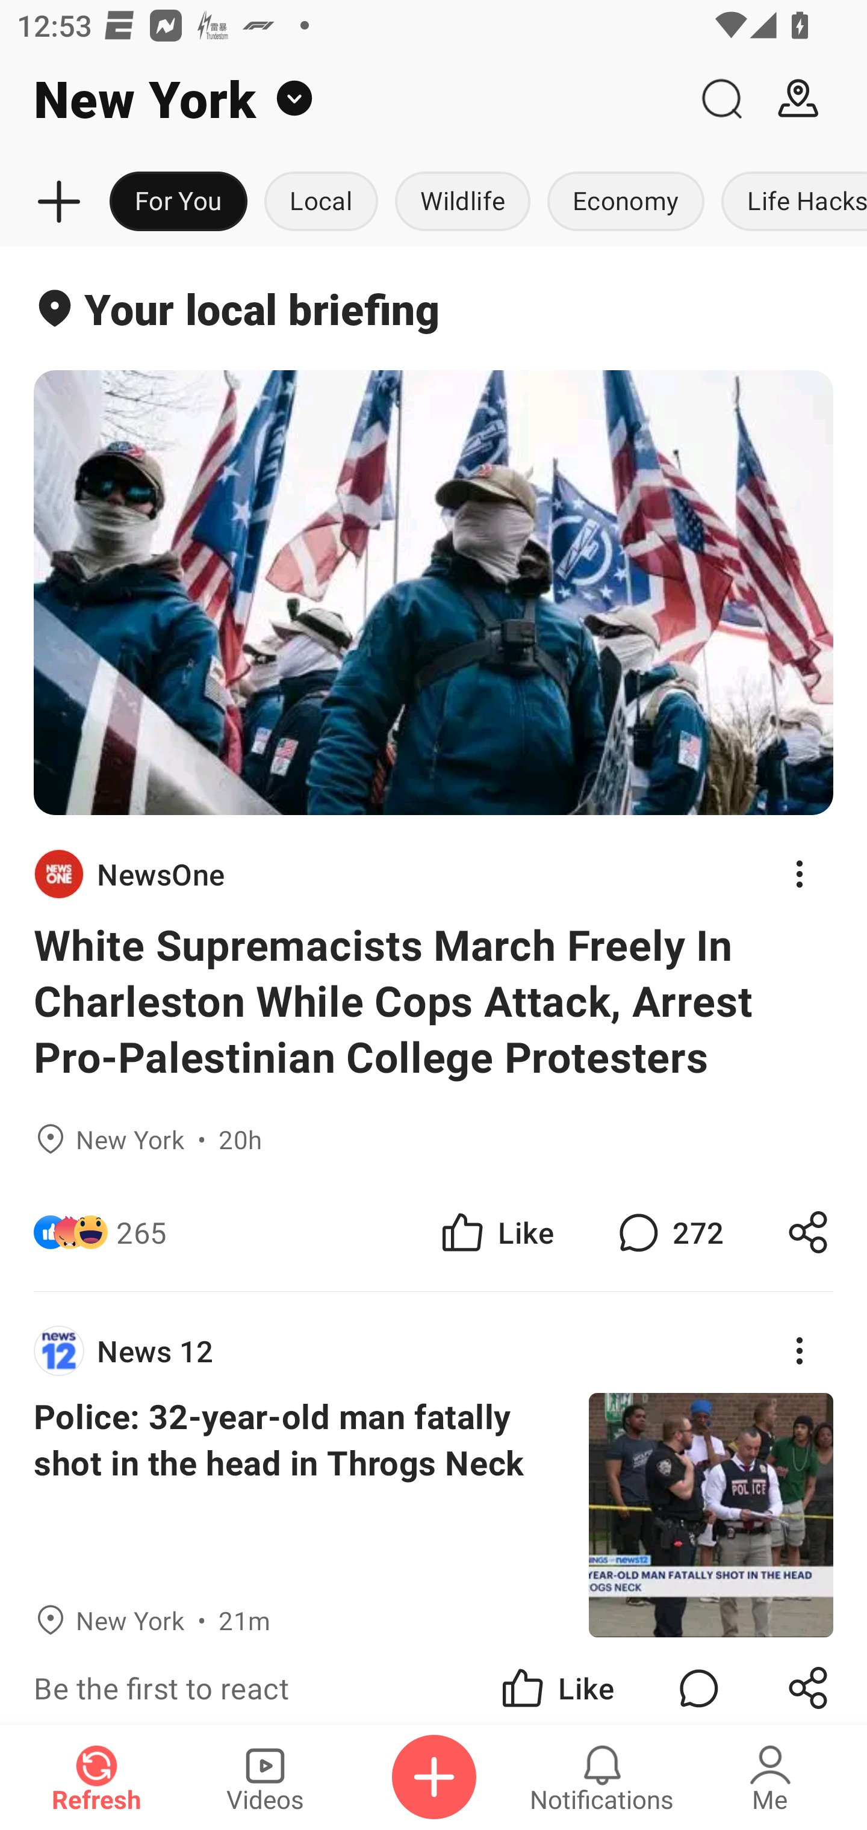  What do you see at coordinates (178, 202) in the screenshot?
I see `For You` at bounding box center [178, 202].